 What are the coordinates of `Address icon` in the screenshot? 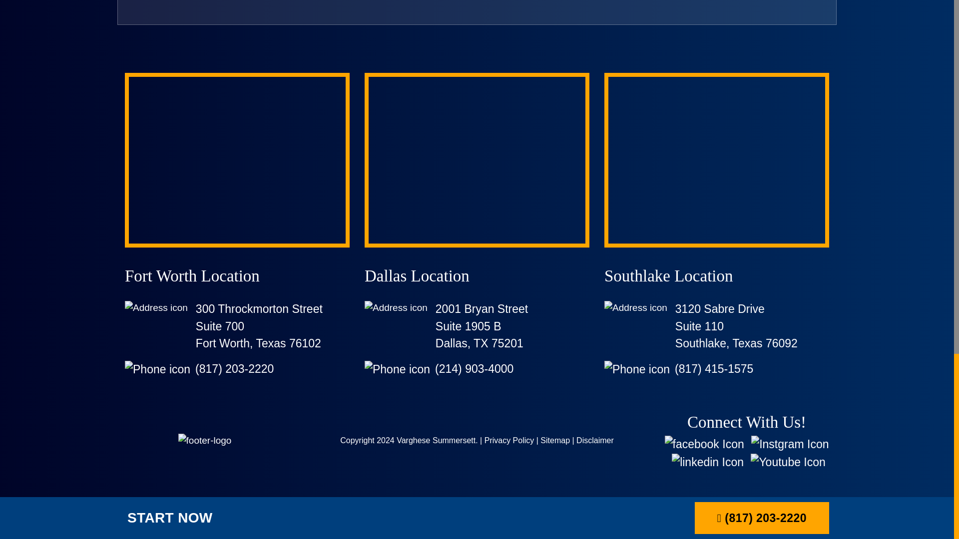 It's located at (156, 307).